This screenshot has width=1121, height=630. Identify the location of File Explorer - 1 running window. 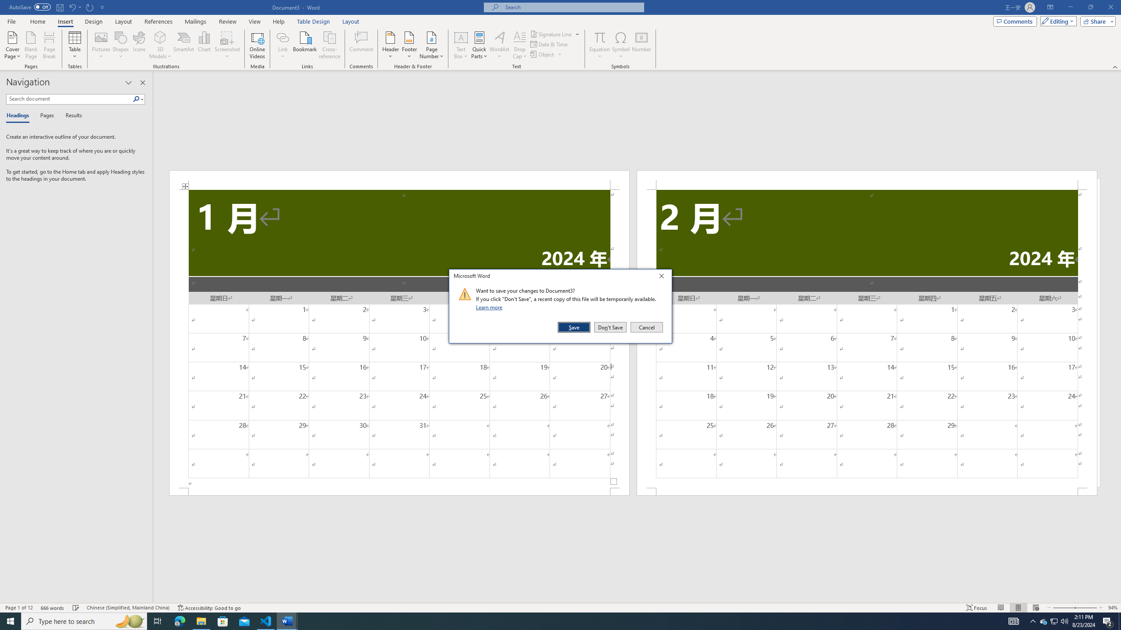
(201, 621).